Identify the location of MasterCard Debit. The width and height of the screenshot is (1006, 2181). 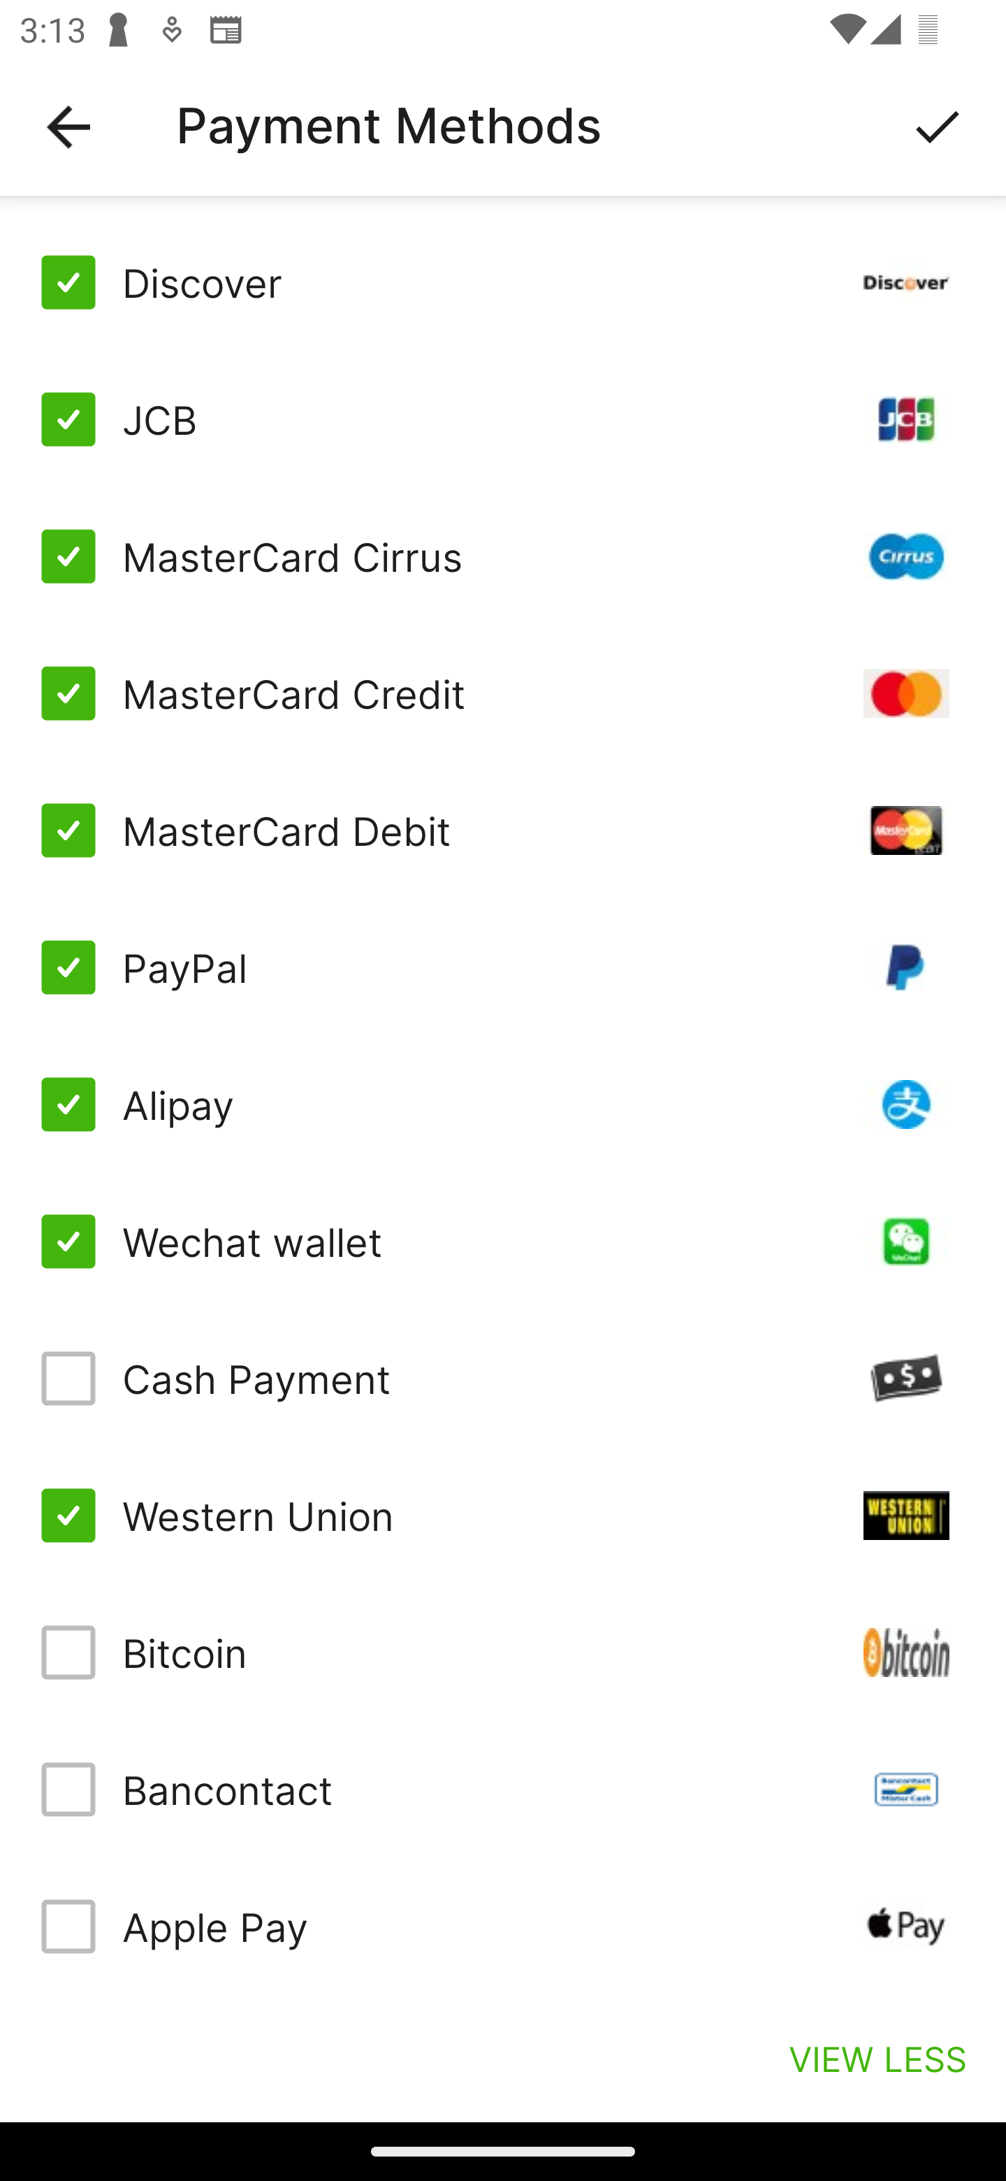
(503, 829).